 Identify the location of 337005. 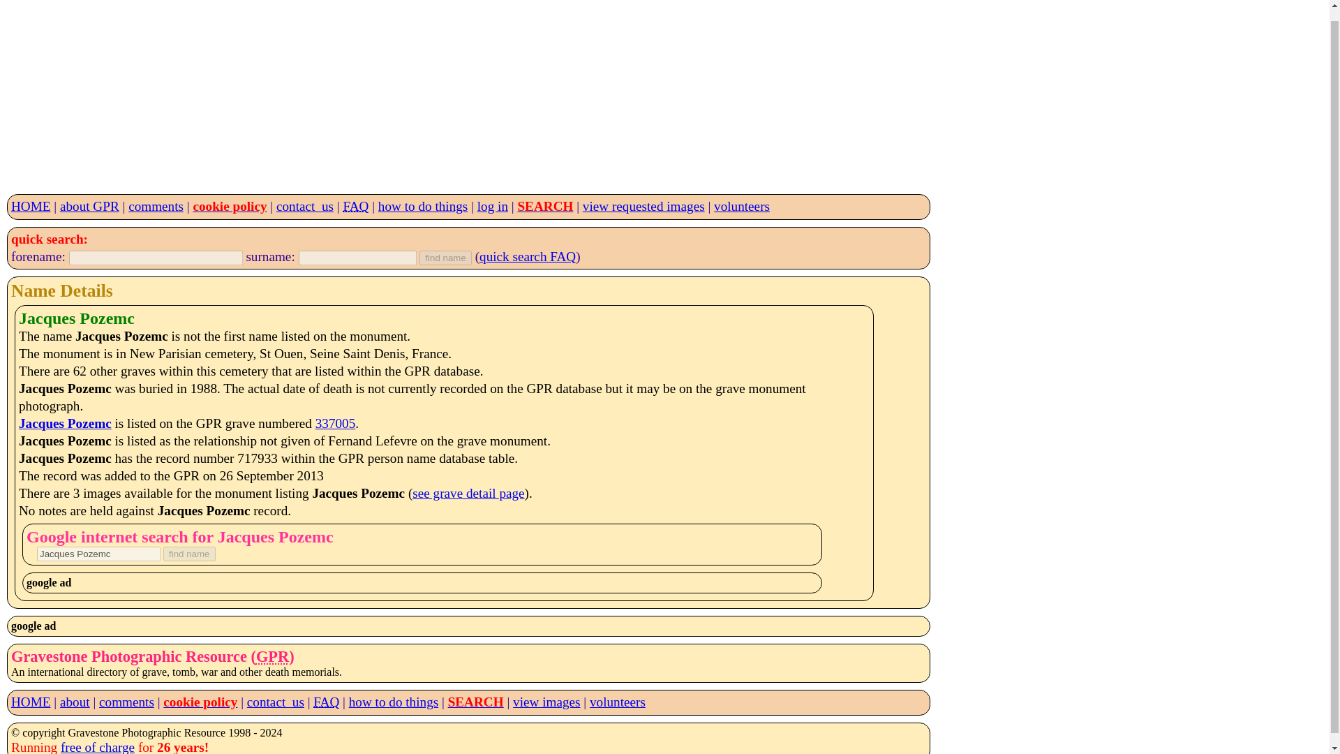
(335, 423).